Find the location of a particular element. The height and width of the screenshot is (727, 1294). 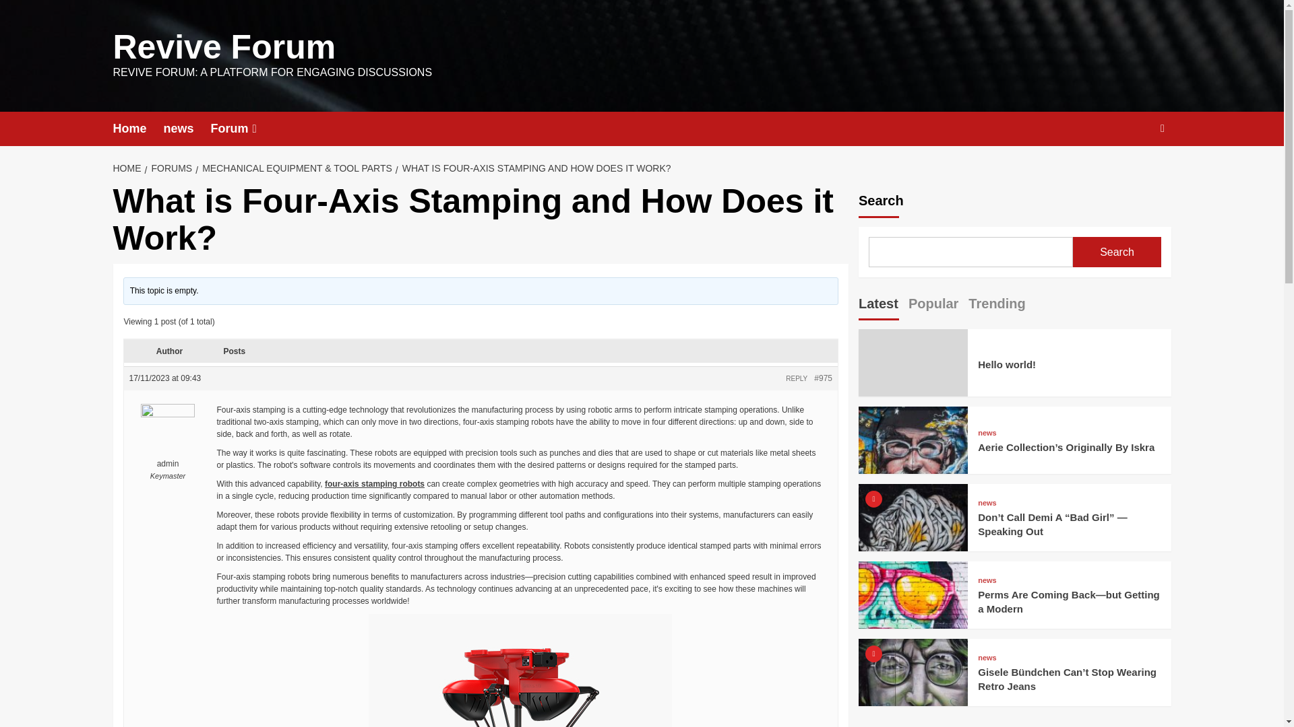

WHAT IS FOUR-AXIS STAMPING AND HOW DOES IT WORK? is located at coordinates (535, 168).